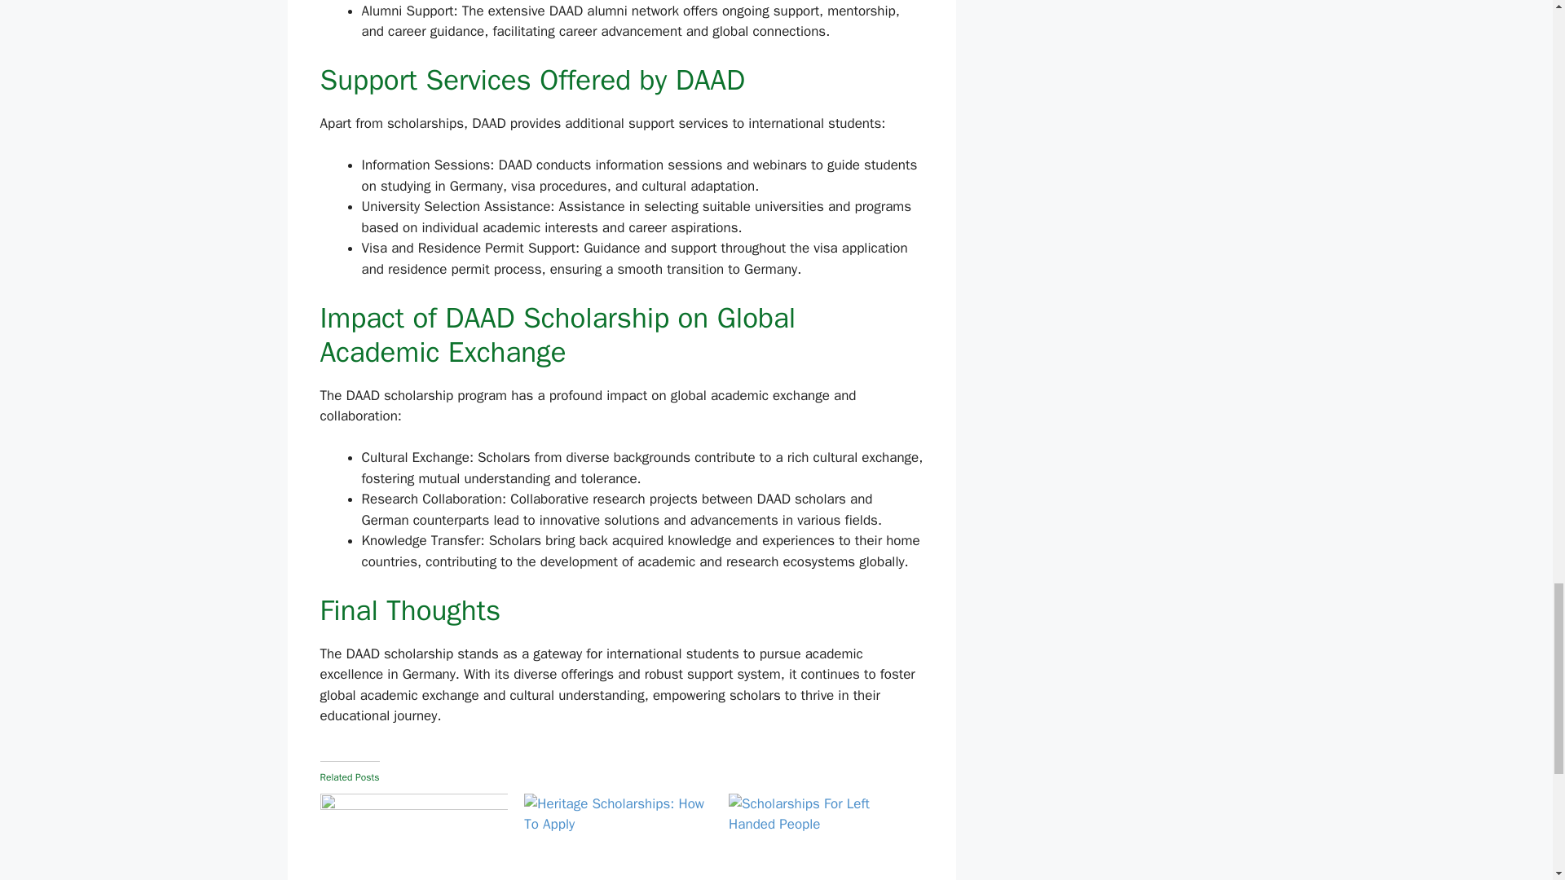  I want to click on Heritage Scholarships: How To Apply, so click(618, 837).